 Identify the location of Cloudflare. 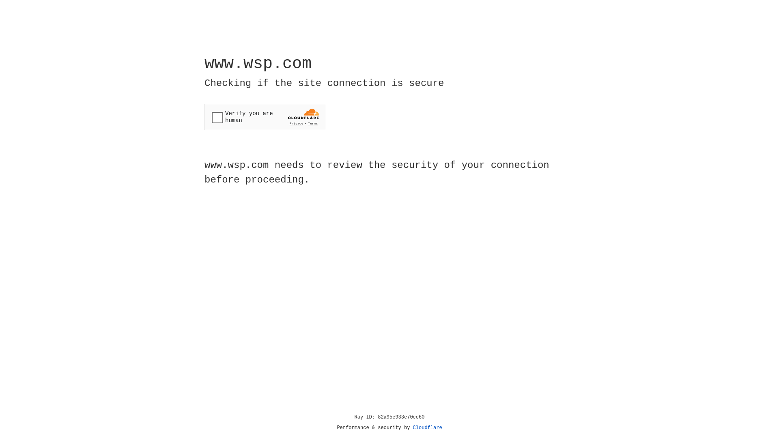
(428, 428).